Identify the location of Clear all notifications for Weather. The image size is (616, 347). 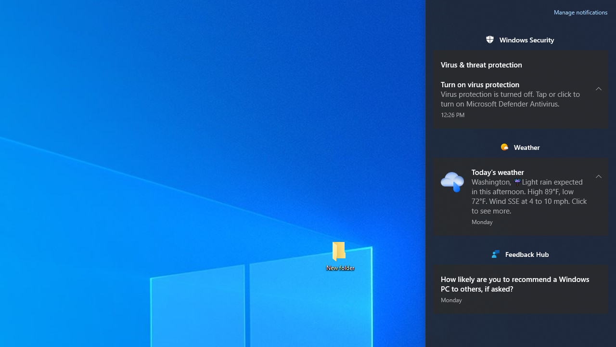
(599, 147).